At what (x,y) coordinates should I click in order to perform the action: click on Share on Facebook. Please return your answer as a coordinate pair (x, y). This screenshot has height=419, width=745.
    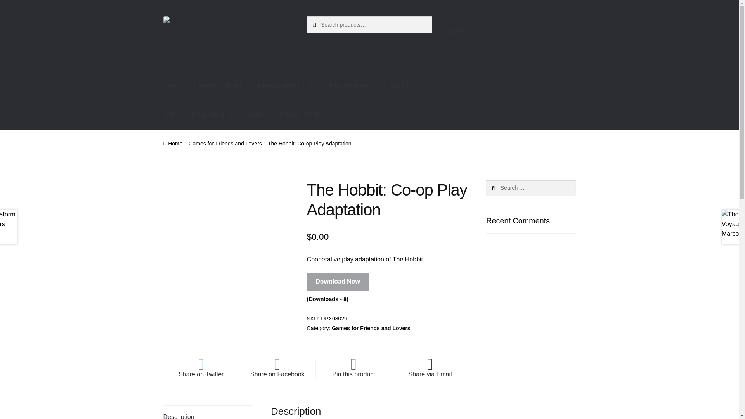
    Looking at the image, I should click on (277, 369).